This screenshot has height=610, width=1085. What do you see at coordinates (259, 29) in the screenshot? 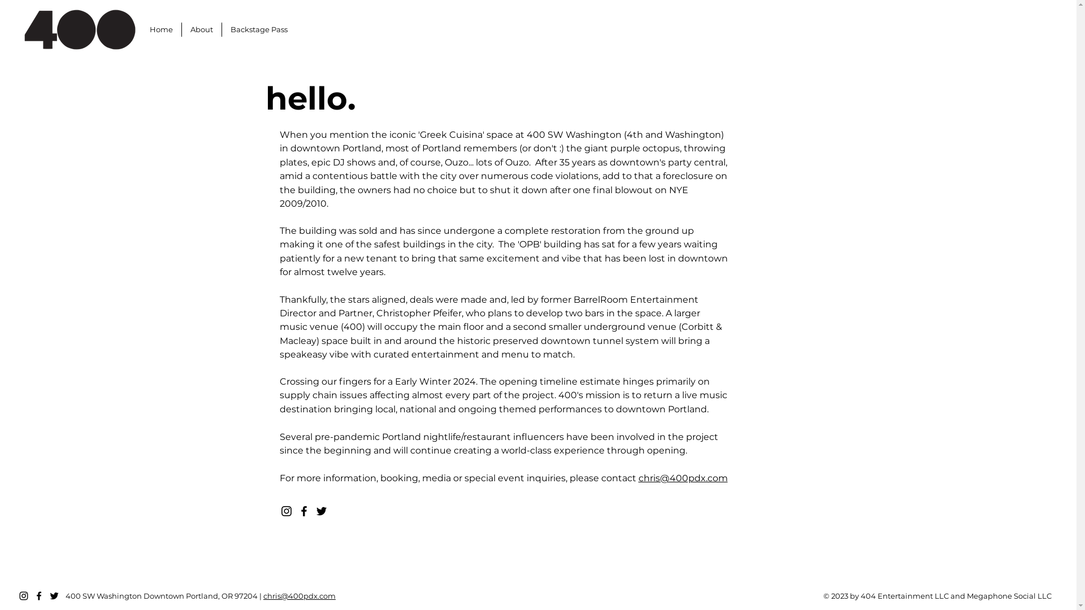
I see `Backstage Pass` at bounding box center [259, 29].